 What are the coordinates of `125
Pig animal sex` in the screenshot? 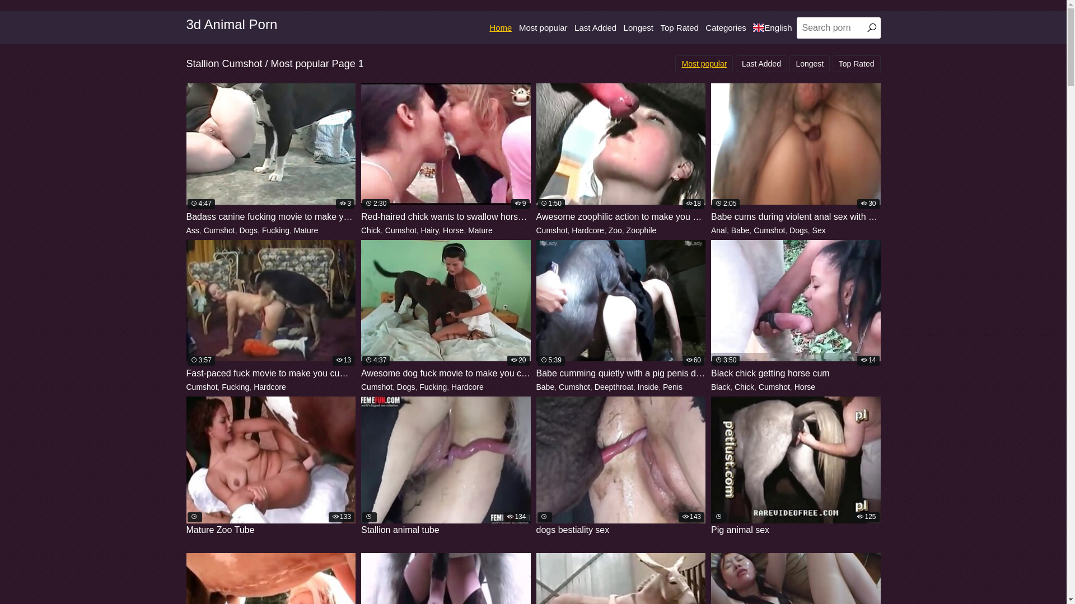 It's located at (796, 466).